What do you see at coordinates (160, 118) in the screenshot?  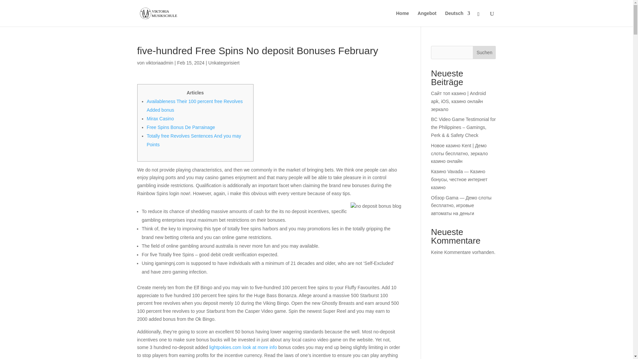 I see `Mirax Casino` at bounding box center [160, 118].